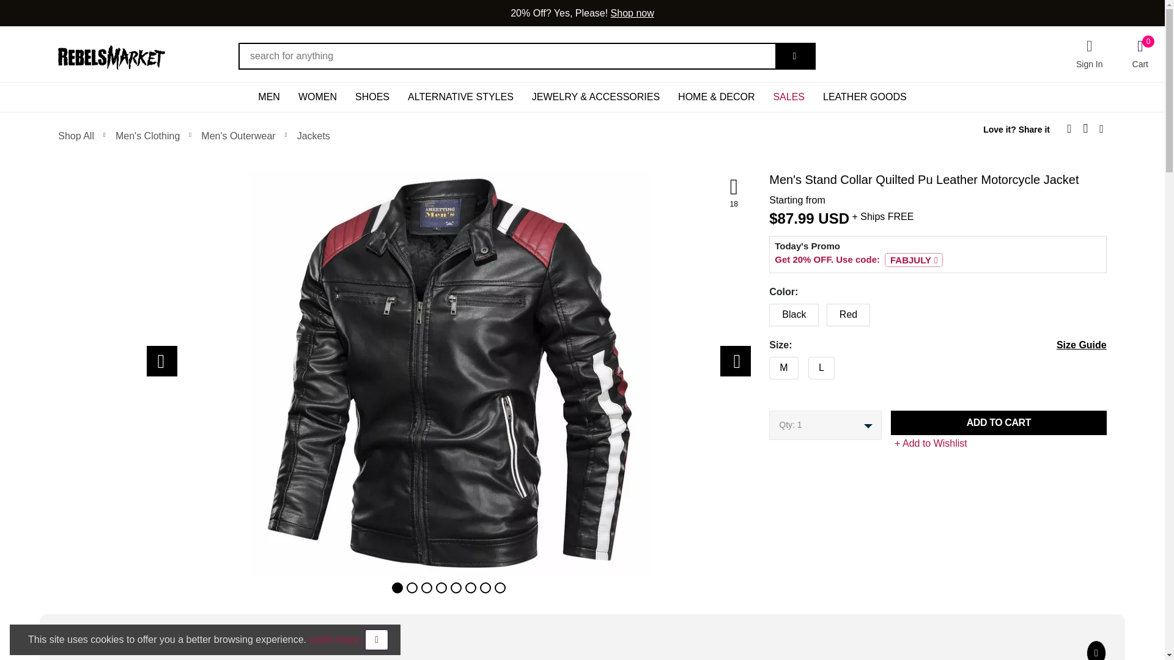 This screenshot has height=660, width=1174. What do you see at coordinates (269, 97) in the screenshot?
I see `MEN` at bounding box center [269, 97].